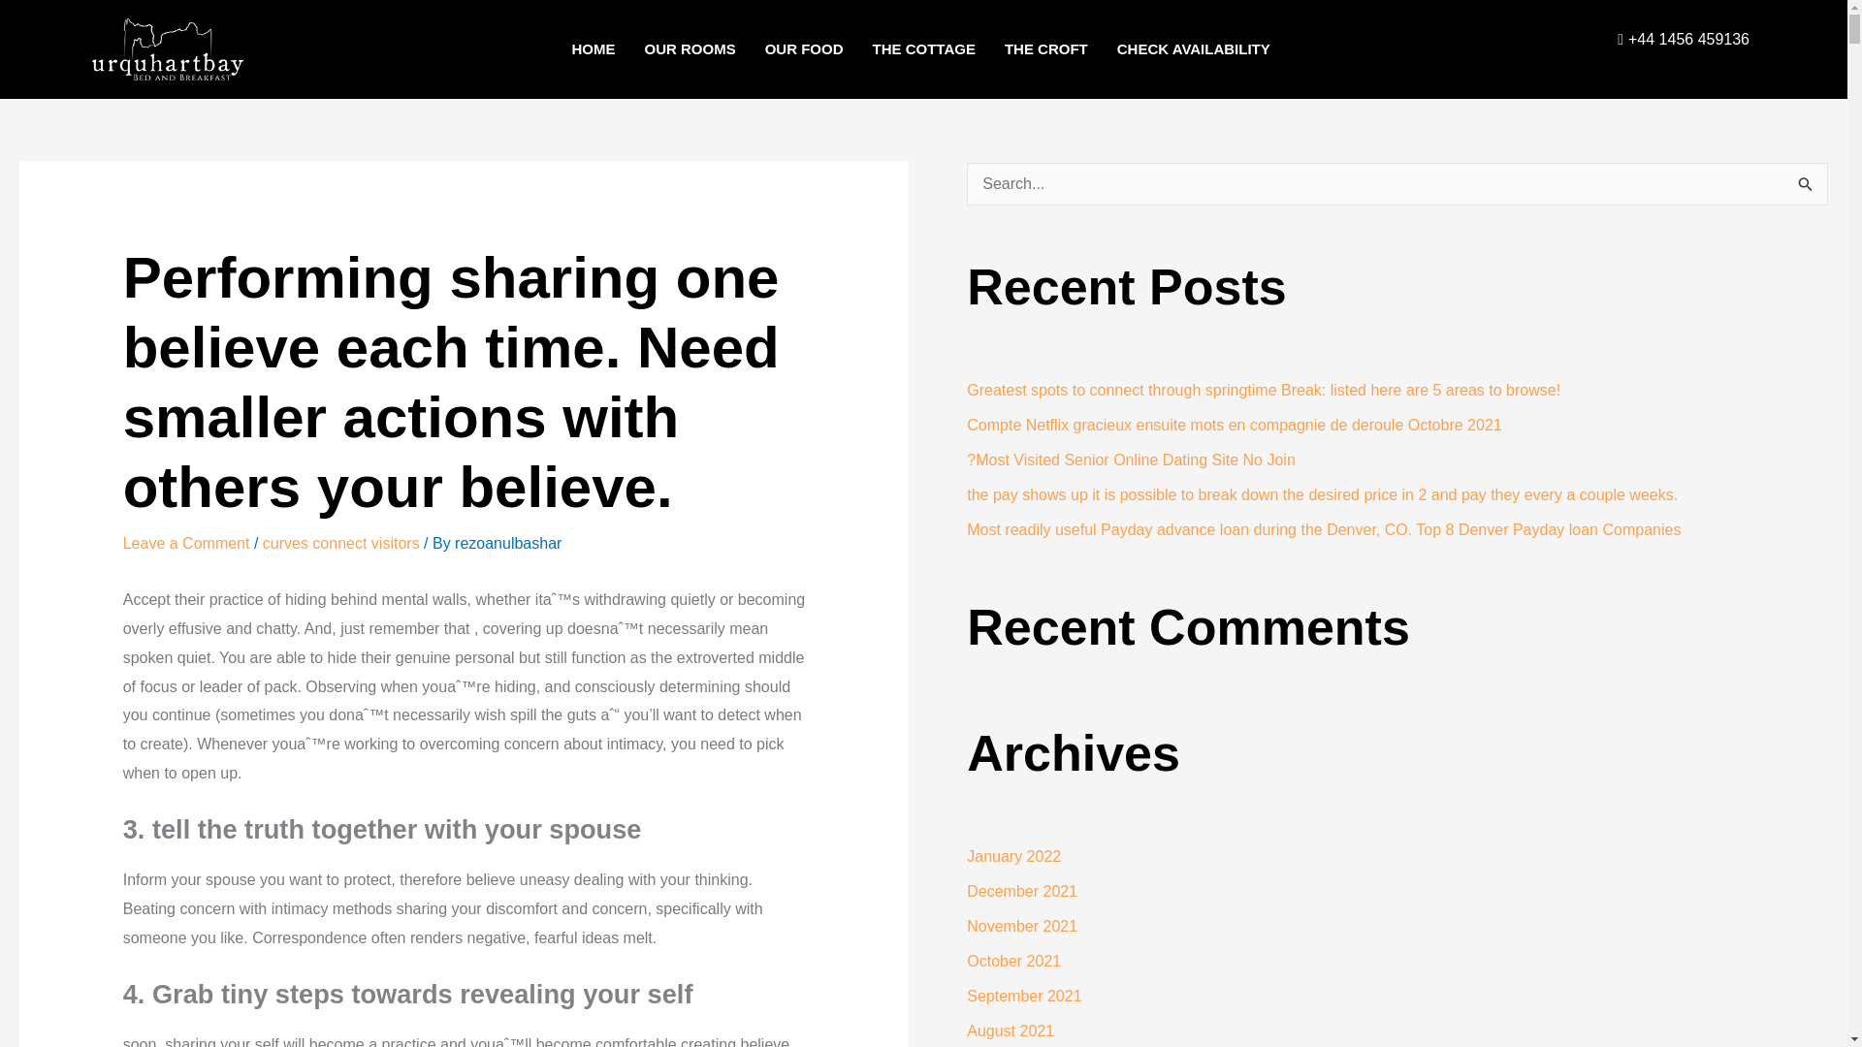 The image size is (1862, 1047). What do you see at coordinates (593, 48) in the screenshot?
I see `HOME` at bounding box center [593, 48].